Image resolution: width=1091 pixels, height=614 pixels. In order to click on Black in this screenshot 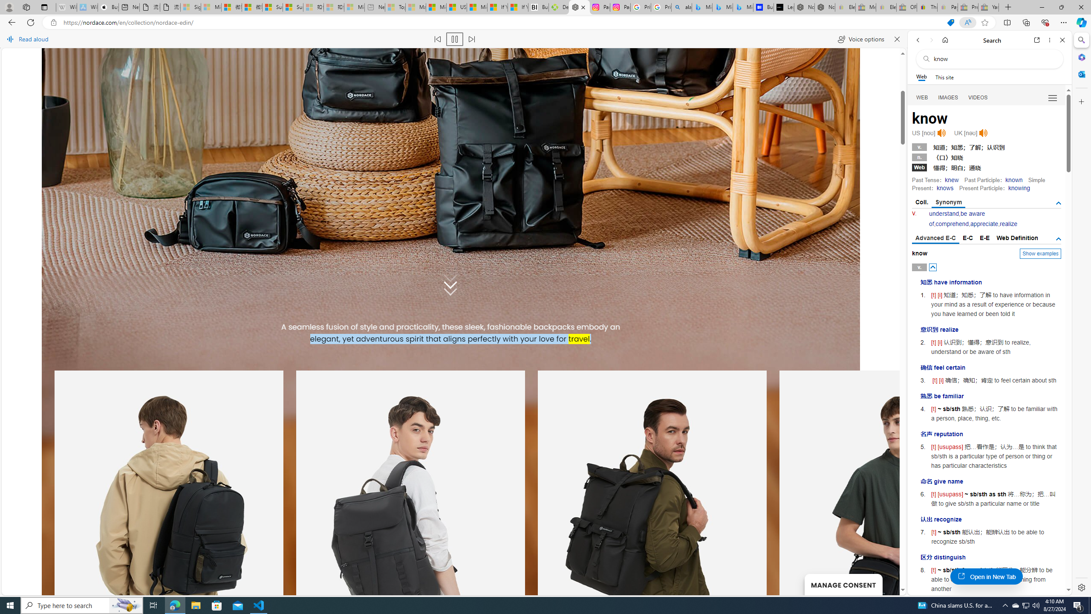, I will do `click(190, 327)`.